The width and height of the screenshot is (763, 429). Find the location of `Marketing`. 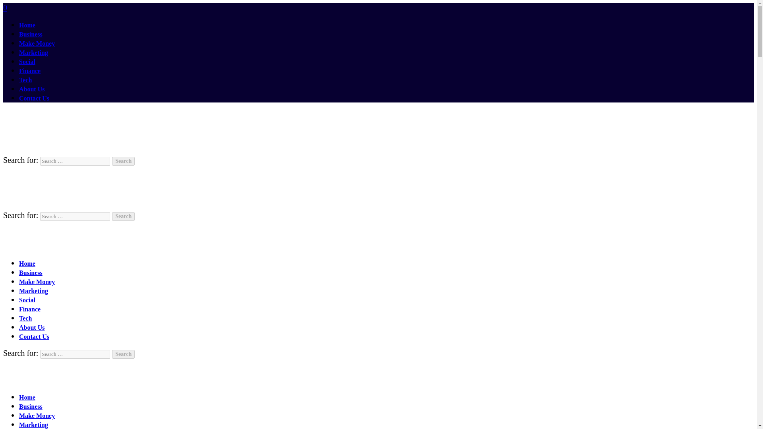

Marketing is located at coordinates (33, 52).